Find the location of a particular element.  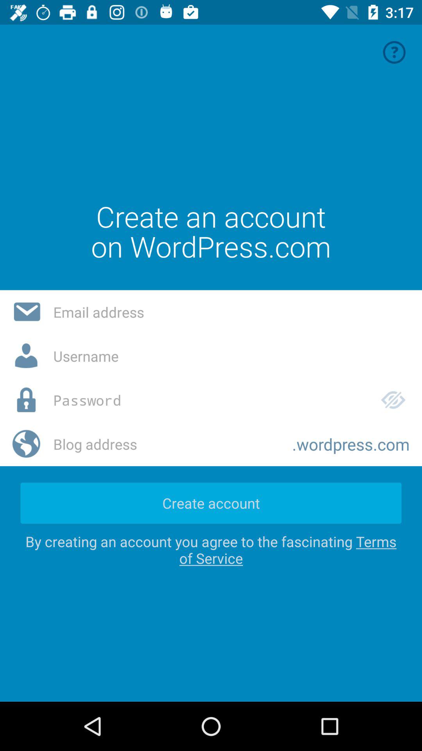

choose icon below the create an account is located at coordinates (231, 312).